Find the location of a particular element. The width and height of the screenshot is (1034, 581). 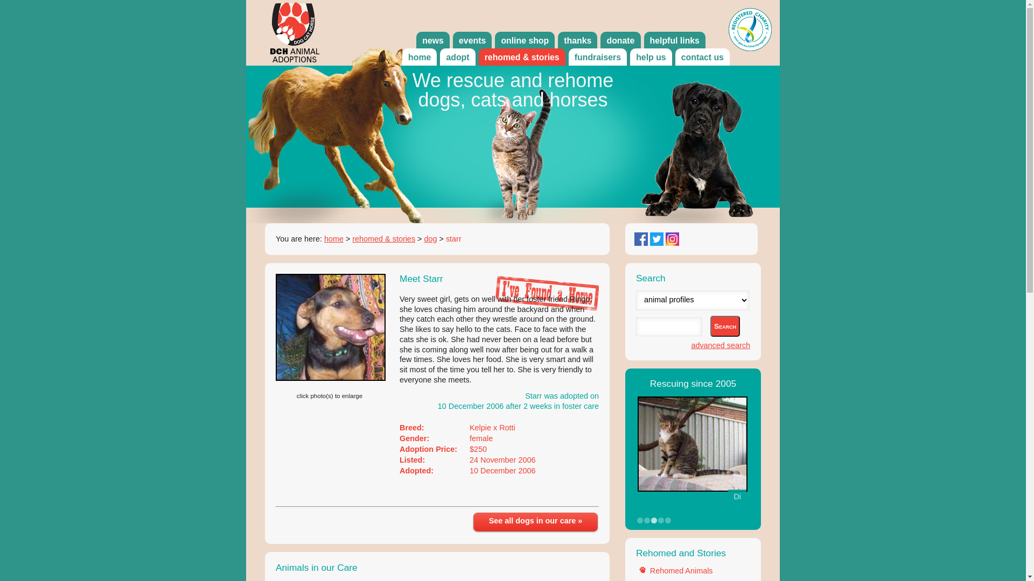

help us is located at coordinates (651, 58).